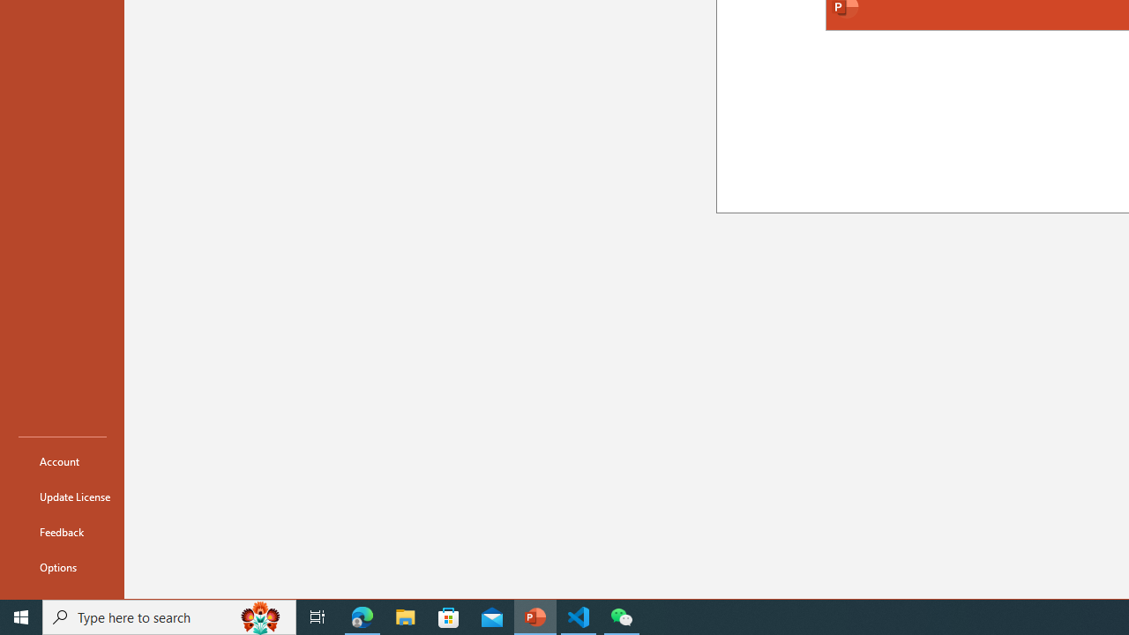 This screenshot has width=1129, height=635. I want to click on Search highlights icon opens search home window, so click(261, 617).